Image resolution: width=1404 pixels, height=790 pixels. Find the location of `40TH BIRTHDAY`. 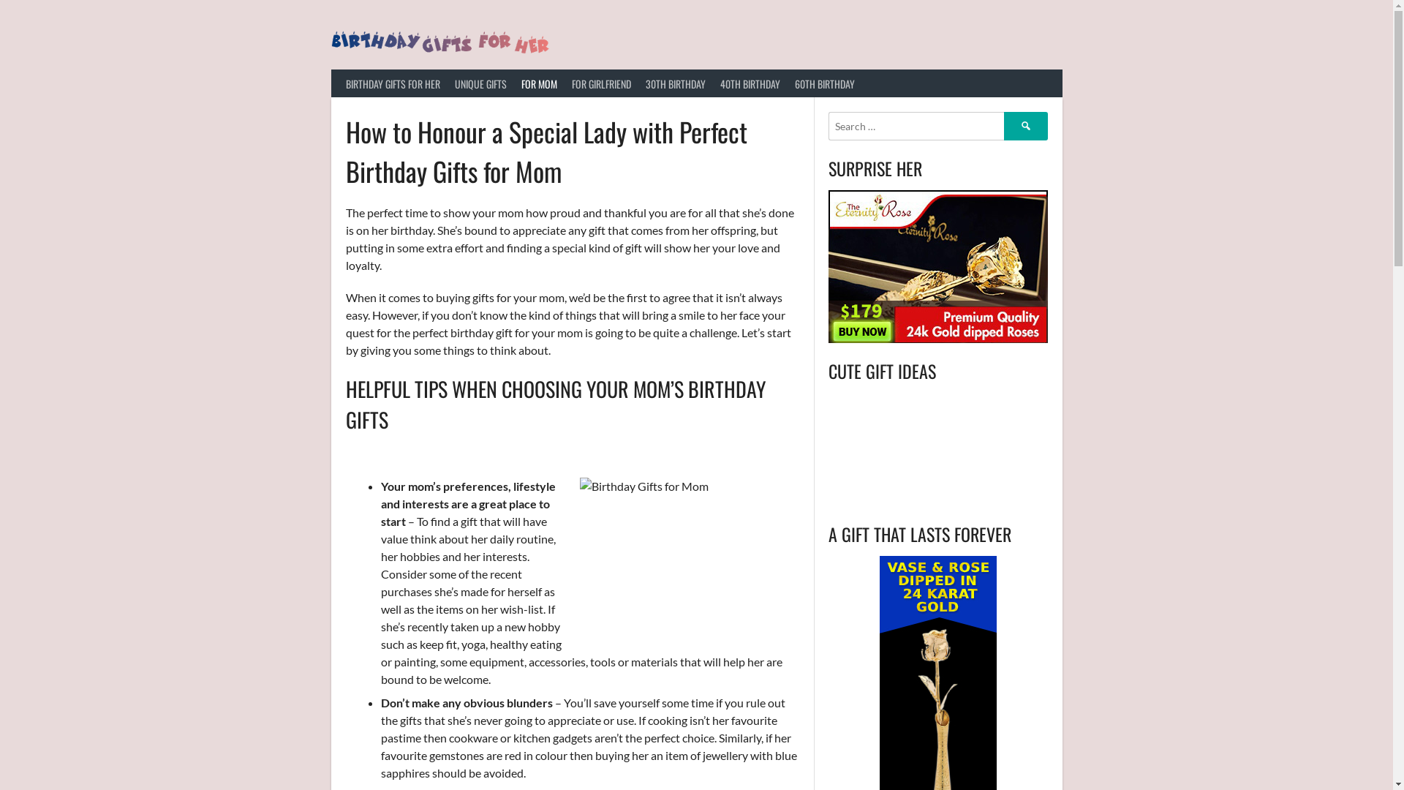

40TH BIRTHDAY is located at coordinates (750, 83).